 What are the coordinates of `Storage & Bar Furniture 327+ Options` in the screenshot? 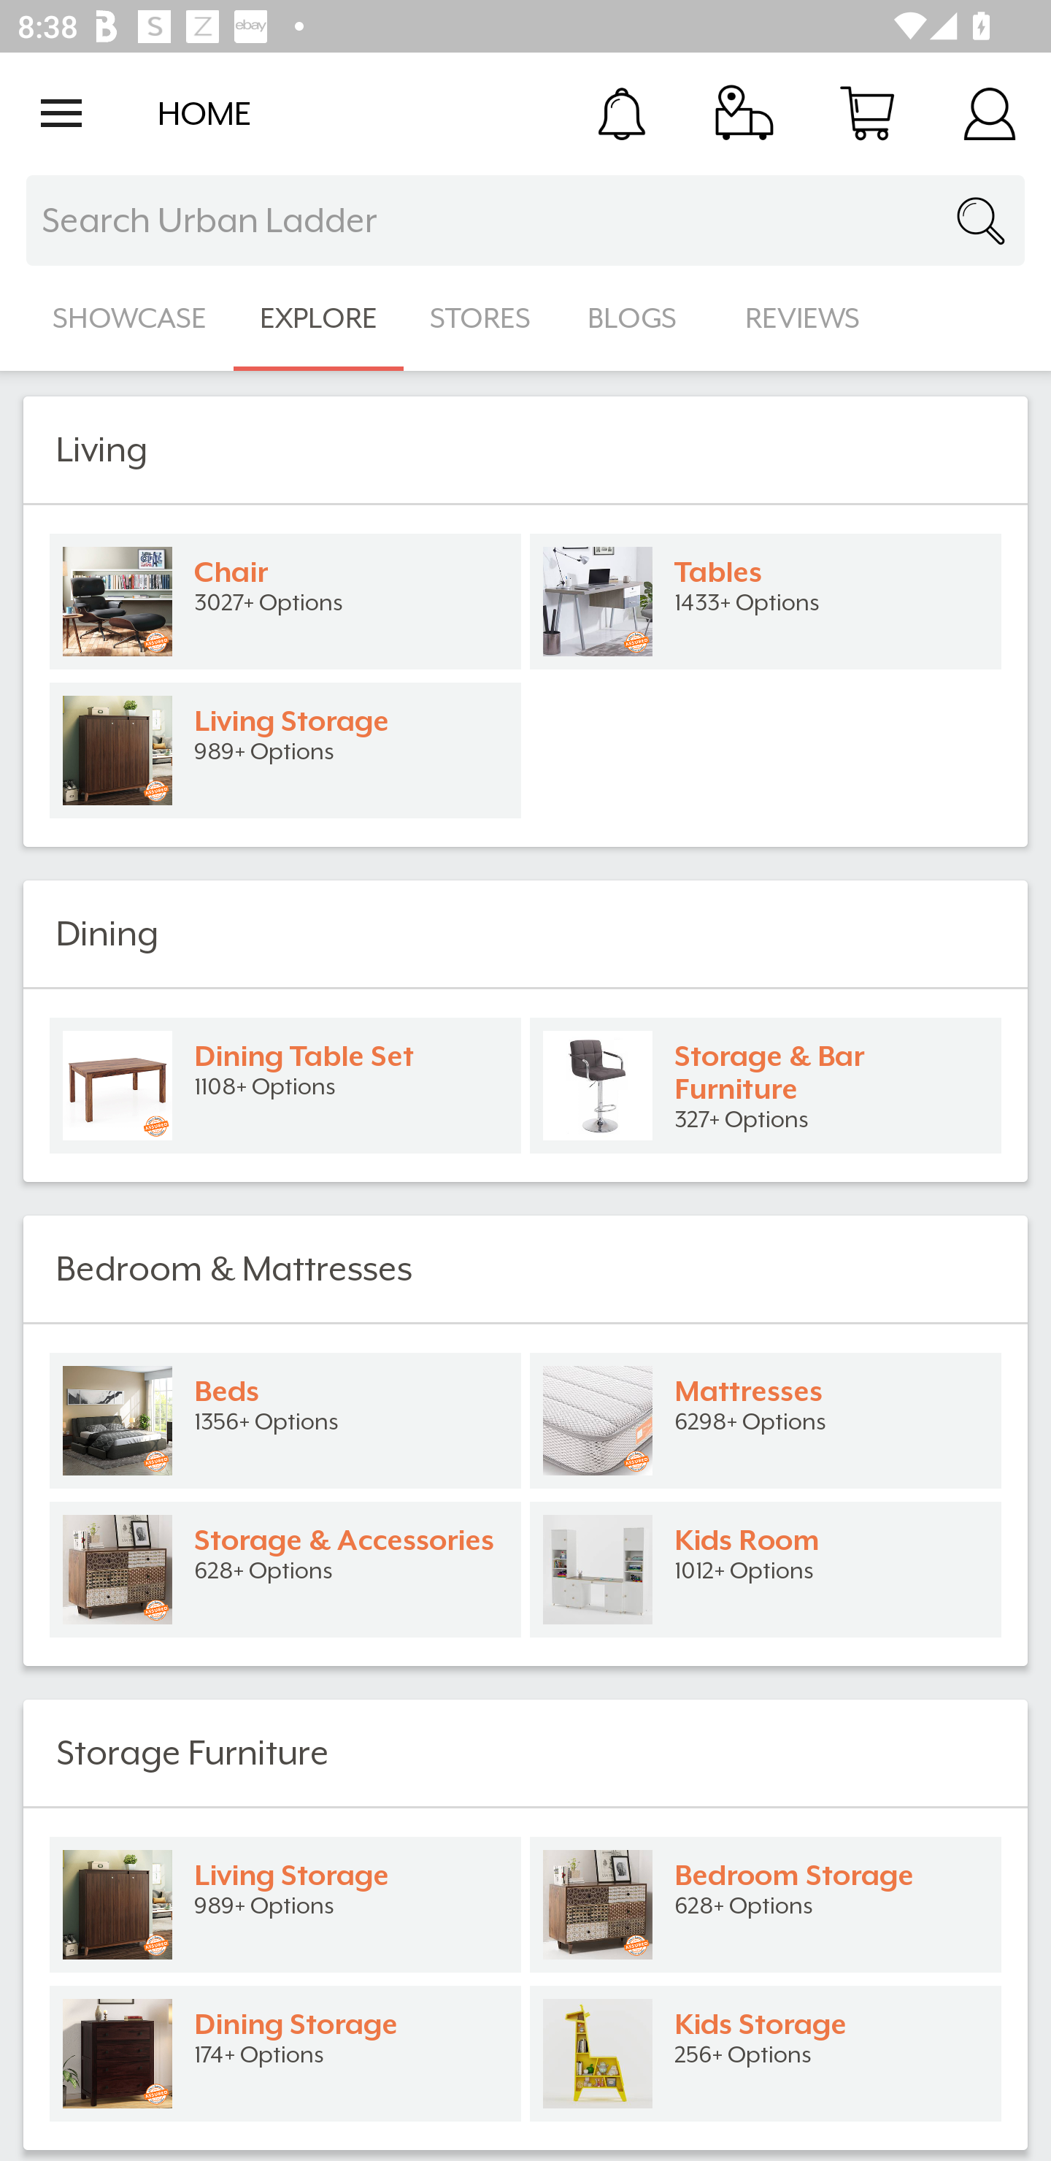 It's located at (766, 1086).